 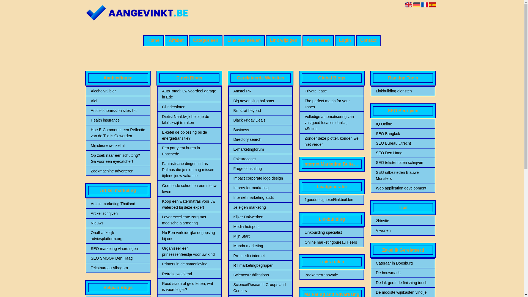 What do you see at coordinates (260, 168) in the screenshot?
I see `Fruge consulting` at bounding box center [260, 168].